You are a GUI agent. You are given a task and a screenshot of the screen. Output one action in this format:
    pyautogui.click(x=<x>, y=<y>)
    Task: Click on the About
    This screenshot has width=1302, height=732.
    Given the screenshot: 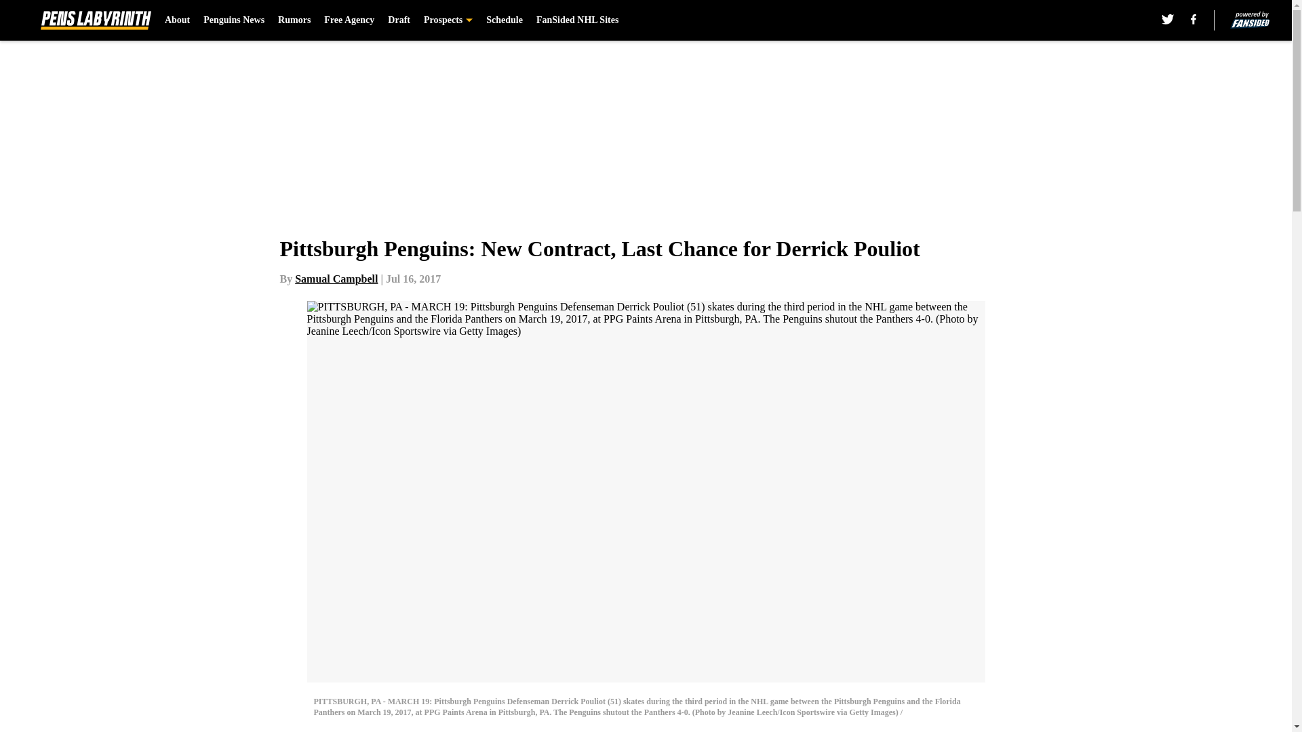 What is the action you would take?
    pyautogui.click(x=178, y=20)
    